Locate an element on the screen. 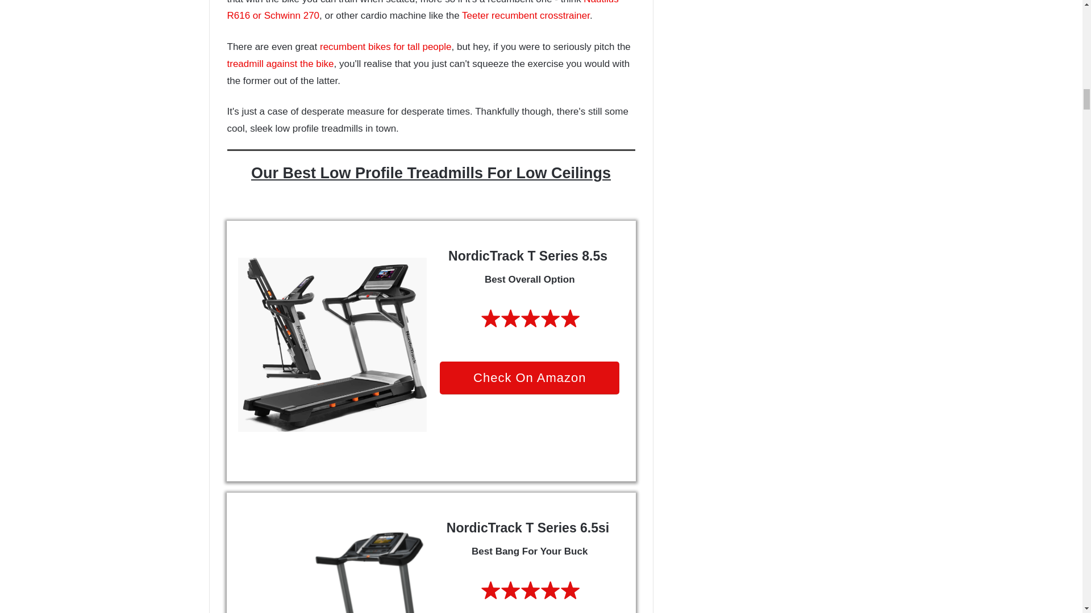  best value low profile treadmill is located at coordinates (332, 570).